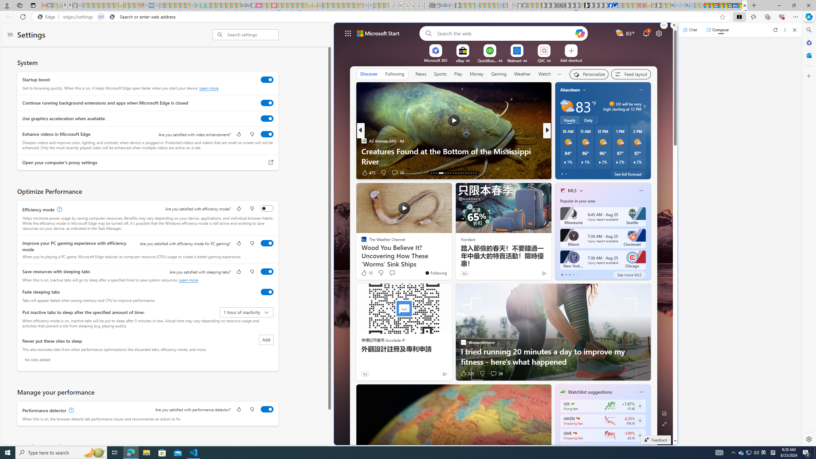  I want to click on View comments 543 Comment, so click(589, 172).